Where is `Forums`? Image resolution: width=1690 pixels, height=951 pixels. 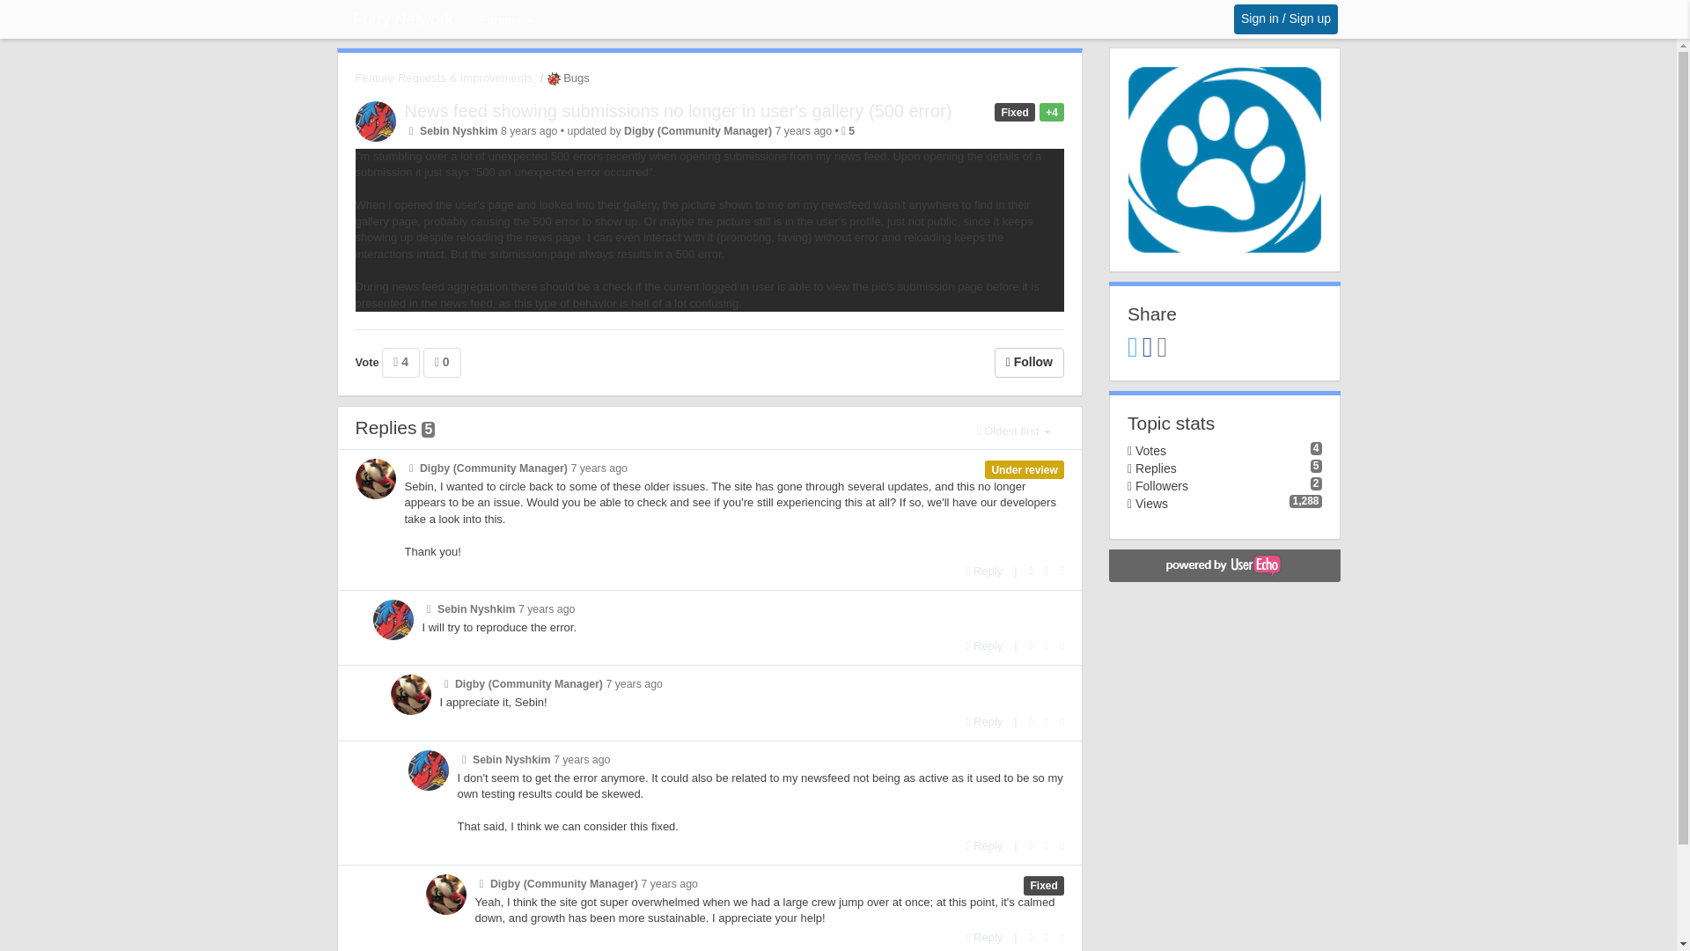
Forums is located at coordinates (503, 21).